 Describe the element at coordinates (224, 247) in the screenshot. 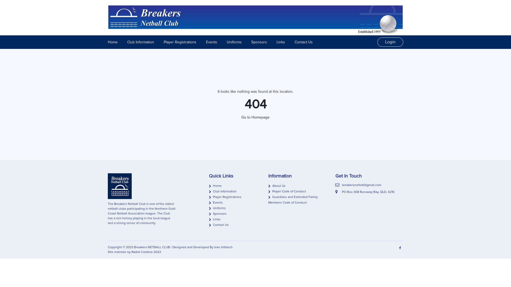

I see `Ivan Infotech` at that location.